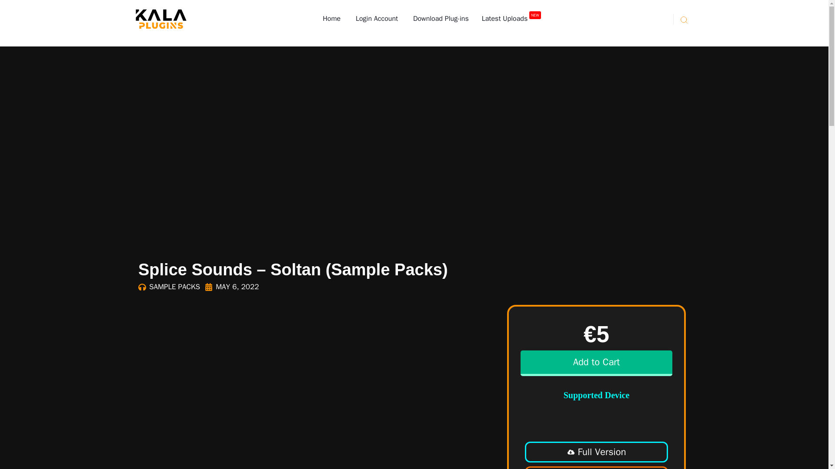 The height and width of the screenshot is (469, 835). Describe the element at coordinates (439, 19) in the screenshot. I see `Download Plug-ins` at that location.